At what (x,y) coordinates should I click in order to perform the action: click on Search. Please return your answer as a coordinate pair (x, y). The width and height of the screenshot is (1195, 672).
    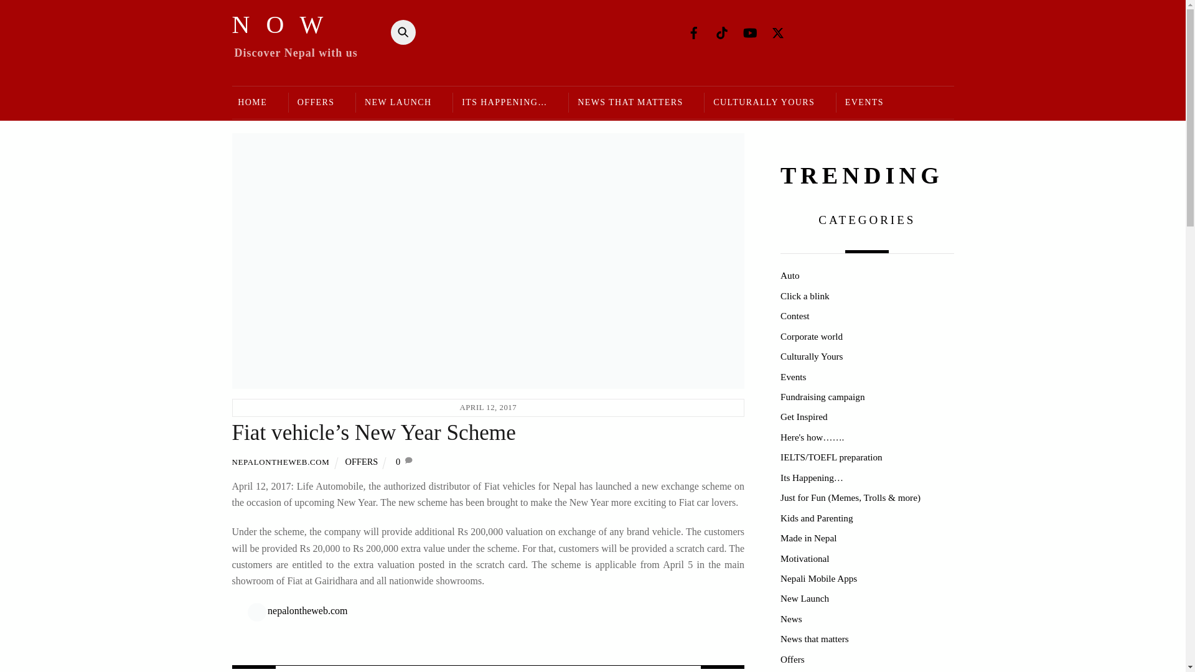
    Looking at the image, I should click on (400, 32).